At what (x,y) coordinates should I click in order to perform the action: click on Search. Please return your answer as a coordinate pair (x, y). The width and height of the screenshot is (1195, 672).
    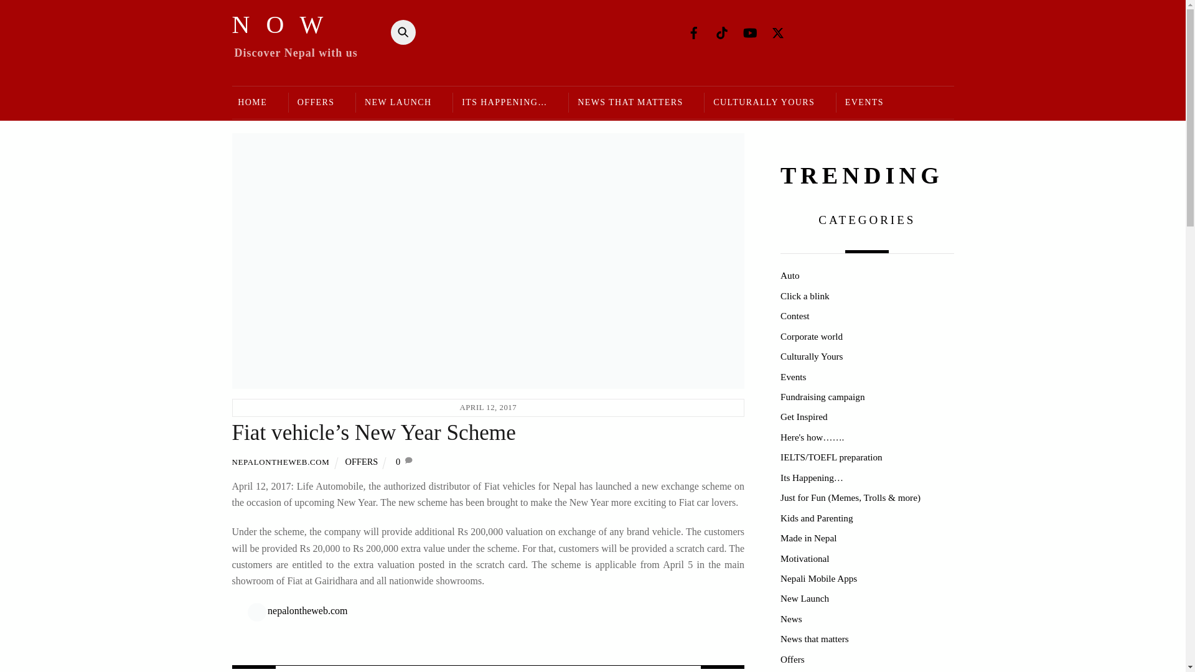
    Looking at the image, I should click on (400, 32).